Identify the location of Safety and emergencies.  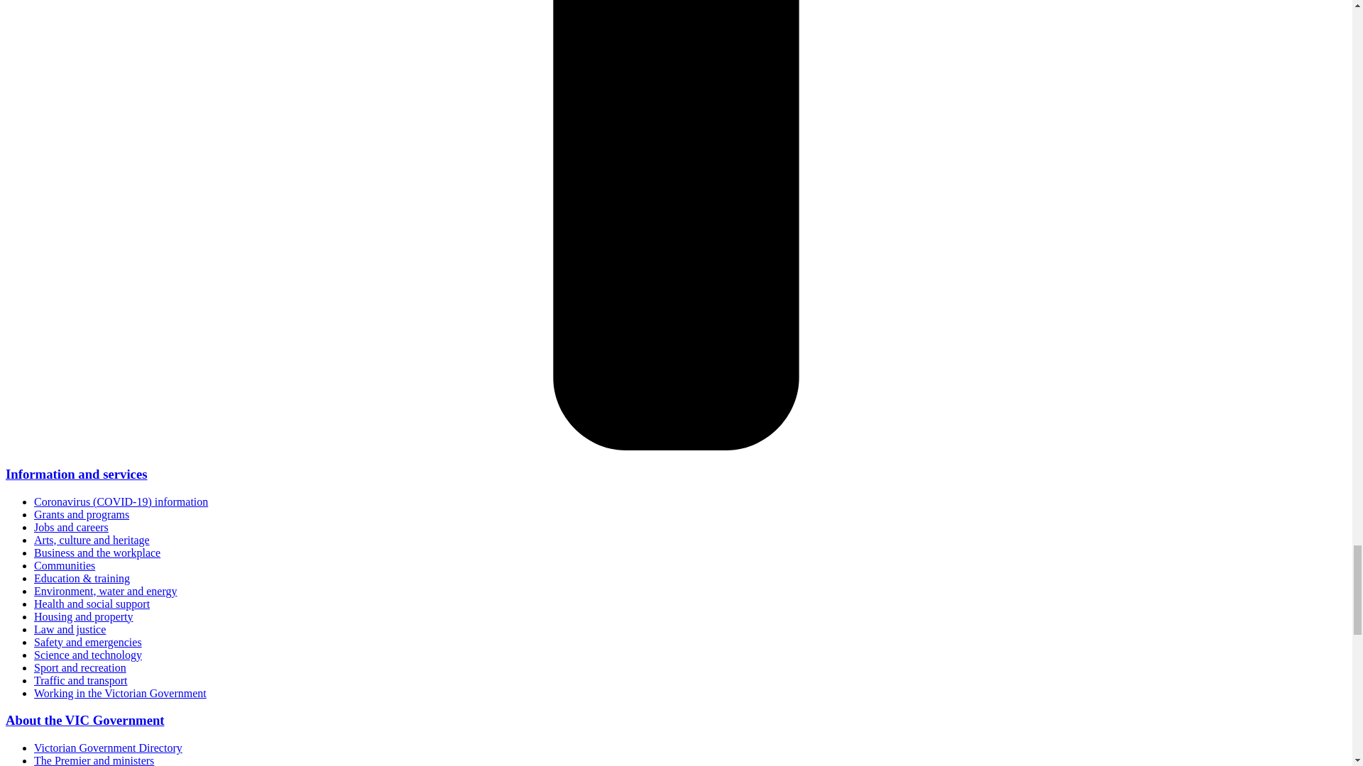
(88, 642).